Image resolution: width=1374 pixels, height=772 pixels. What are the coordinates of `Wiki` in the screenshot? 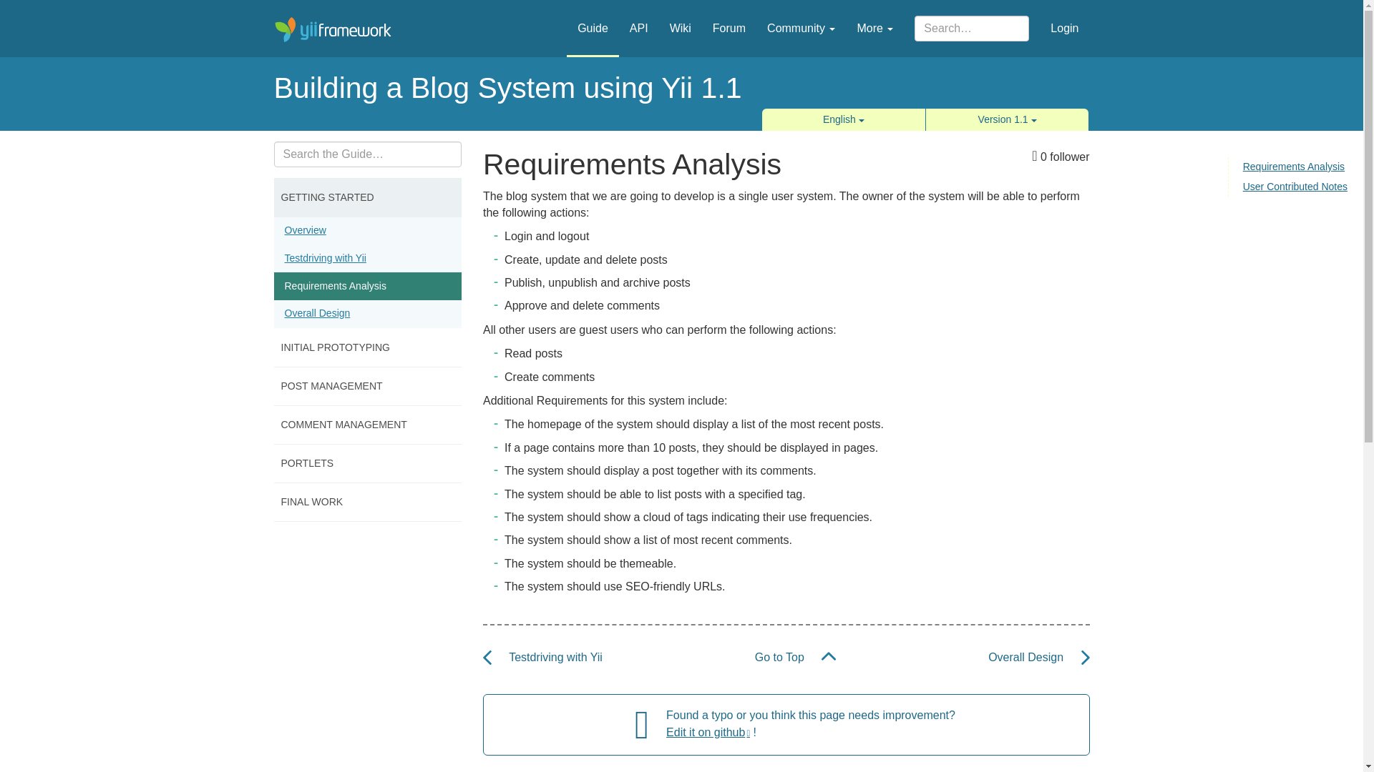 It's located at (681, 18).